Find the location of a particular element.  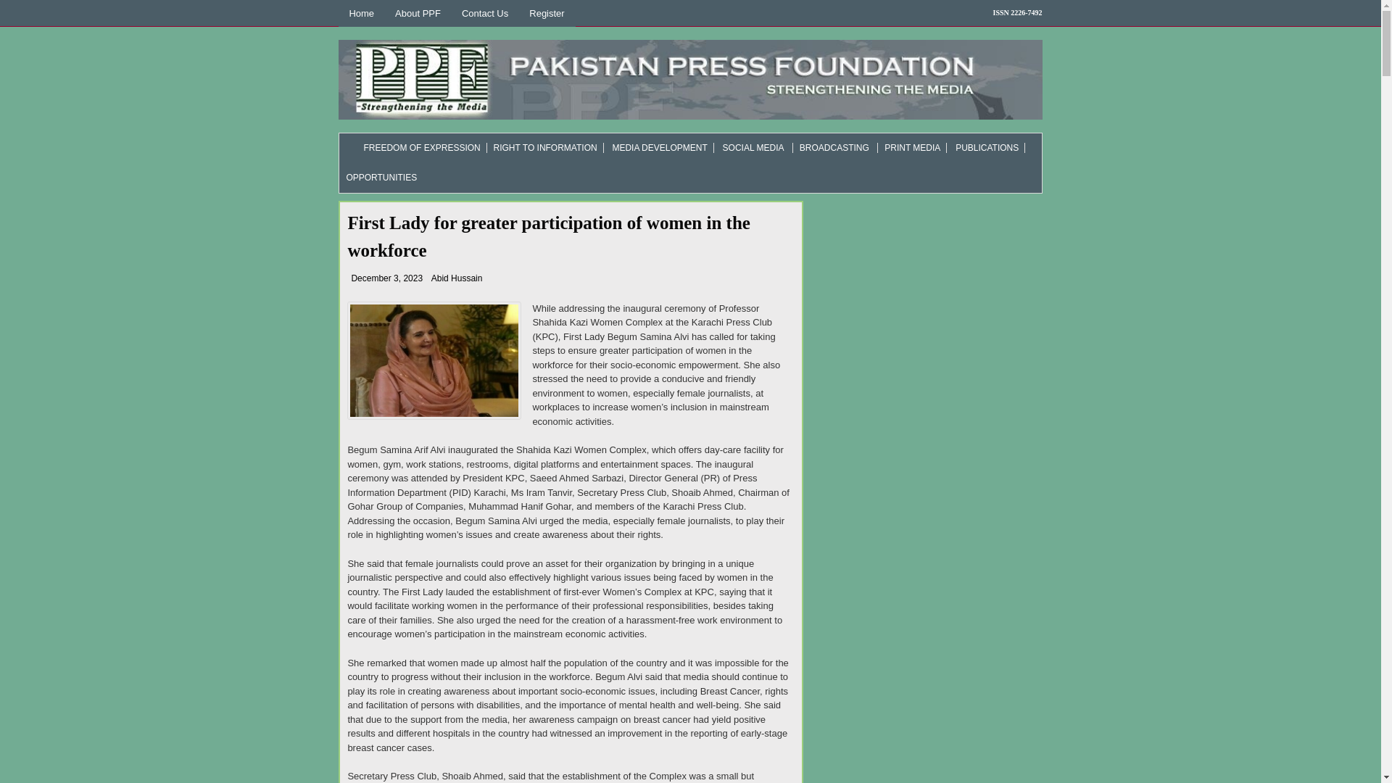

MEDIA DEVELOPMENT is located at coordinates (660, 147).